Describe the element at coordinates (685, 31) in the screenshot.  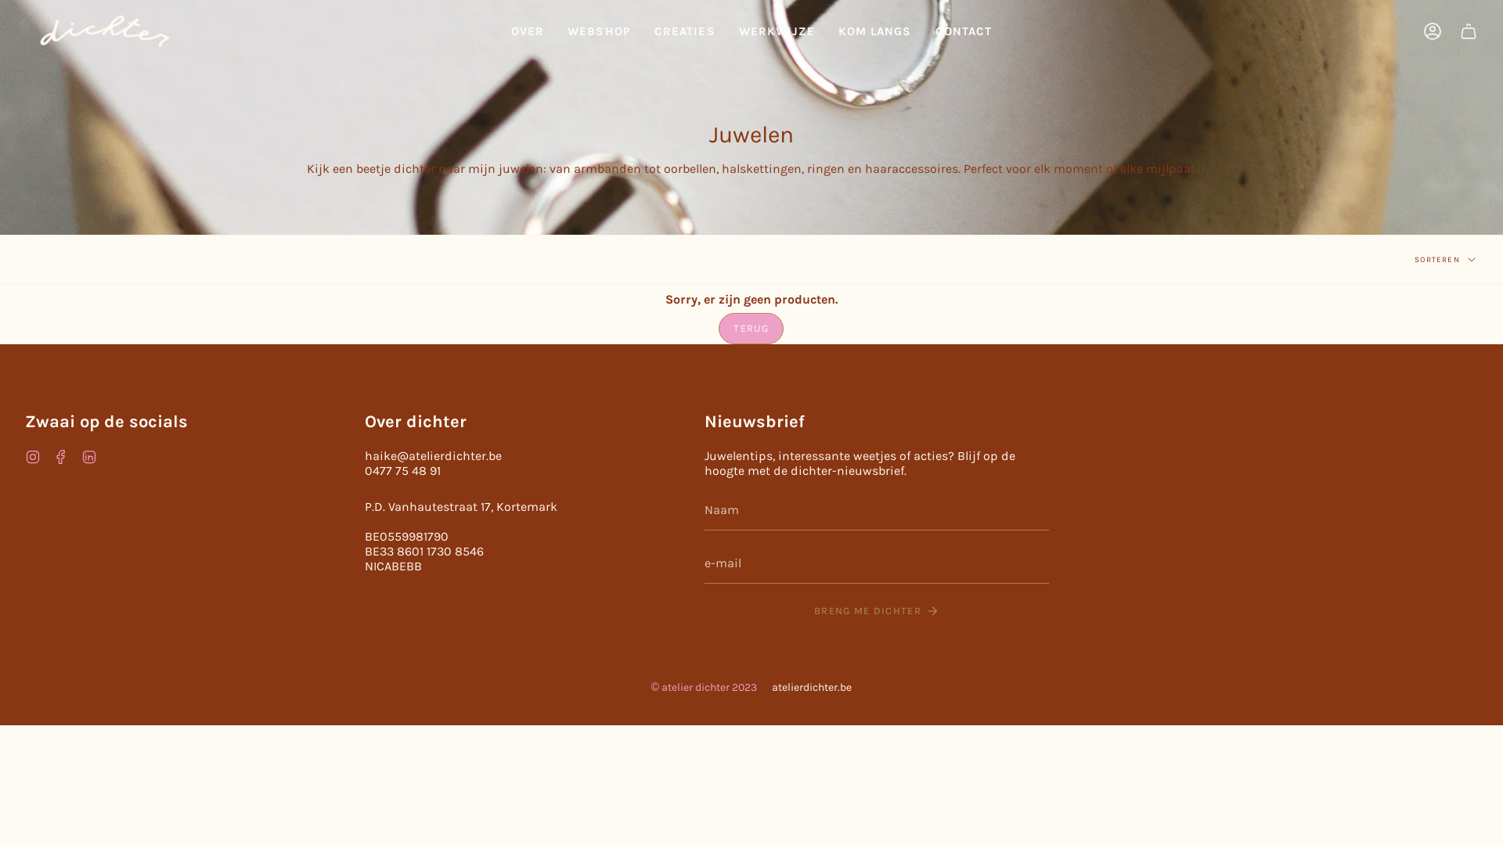
I see `CREATIES` at that location.